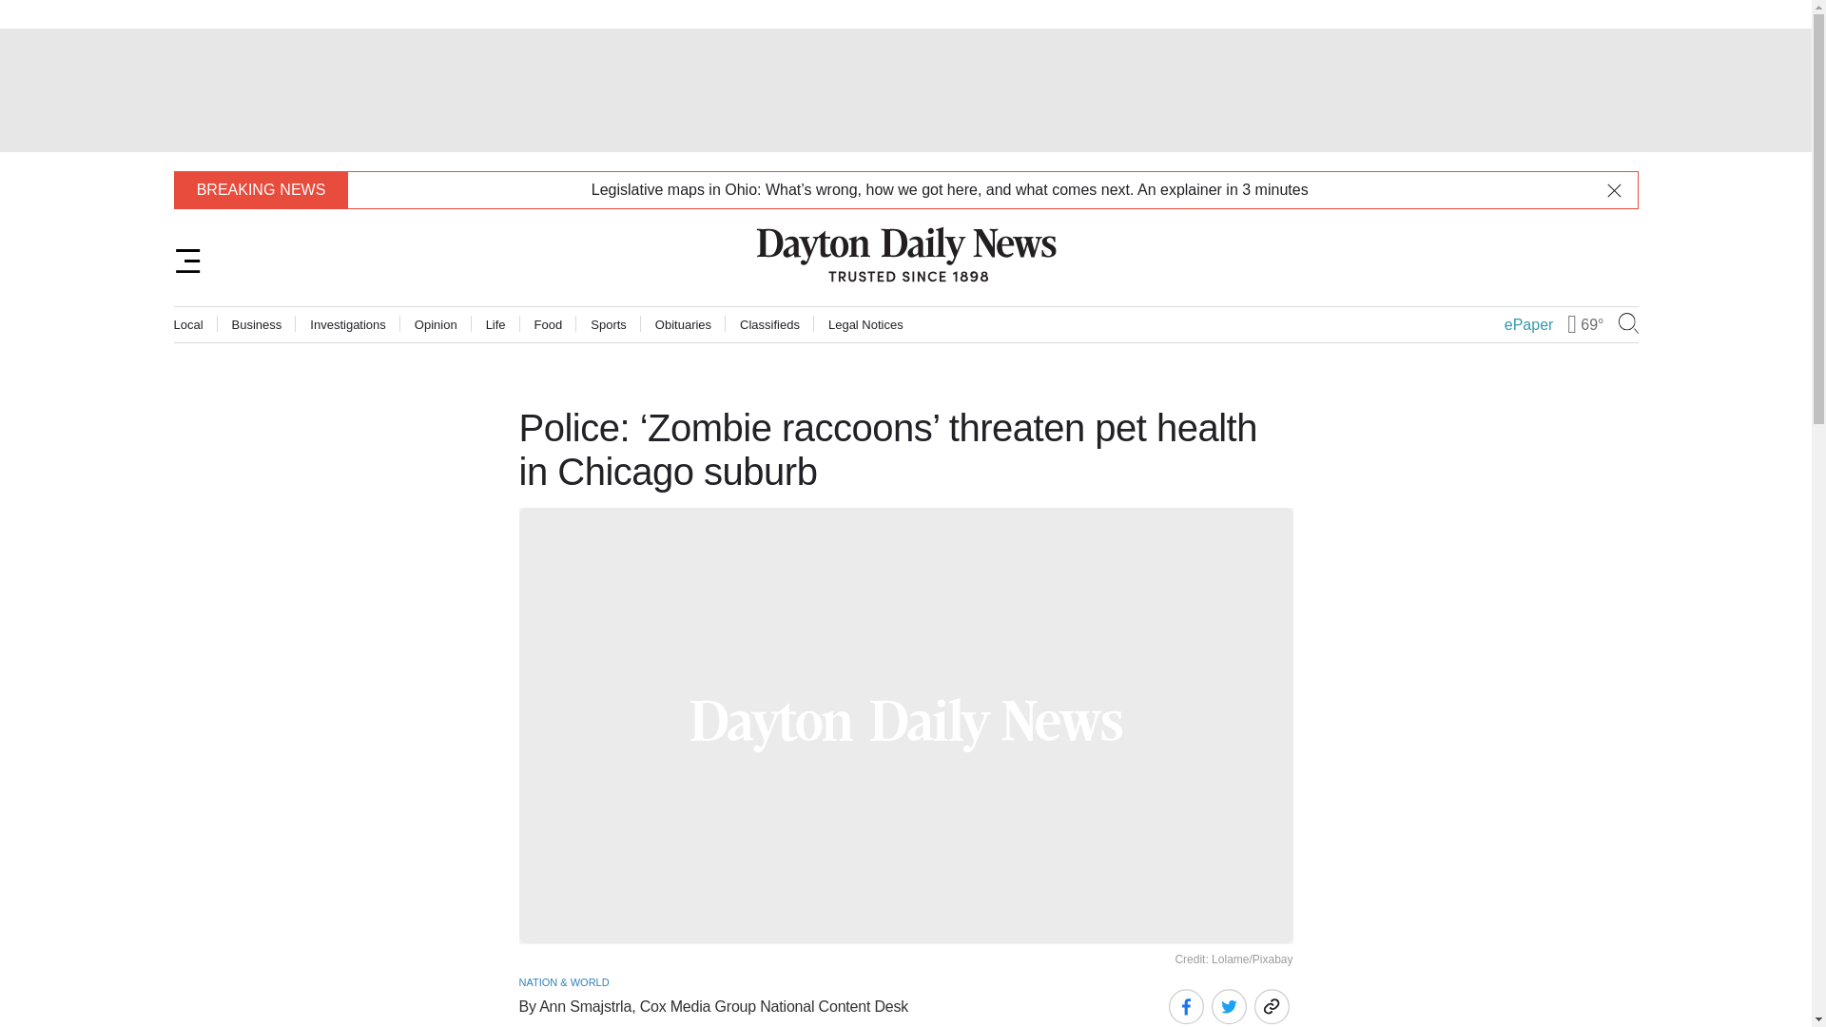 This screenshot has height=1027, width=1826. What do you see at coordinates (495, 323) in the screenshot?
I see `Life` at bounding box center [495, 323].